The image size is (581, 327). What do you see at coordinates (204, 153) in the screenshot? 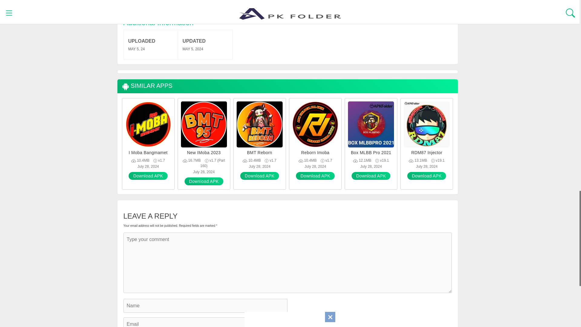
I see `New IMoba 2023` at bounding box center [204, 153].